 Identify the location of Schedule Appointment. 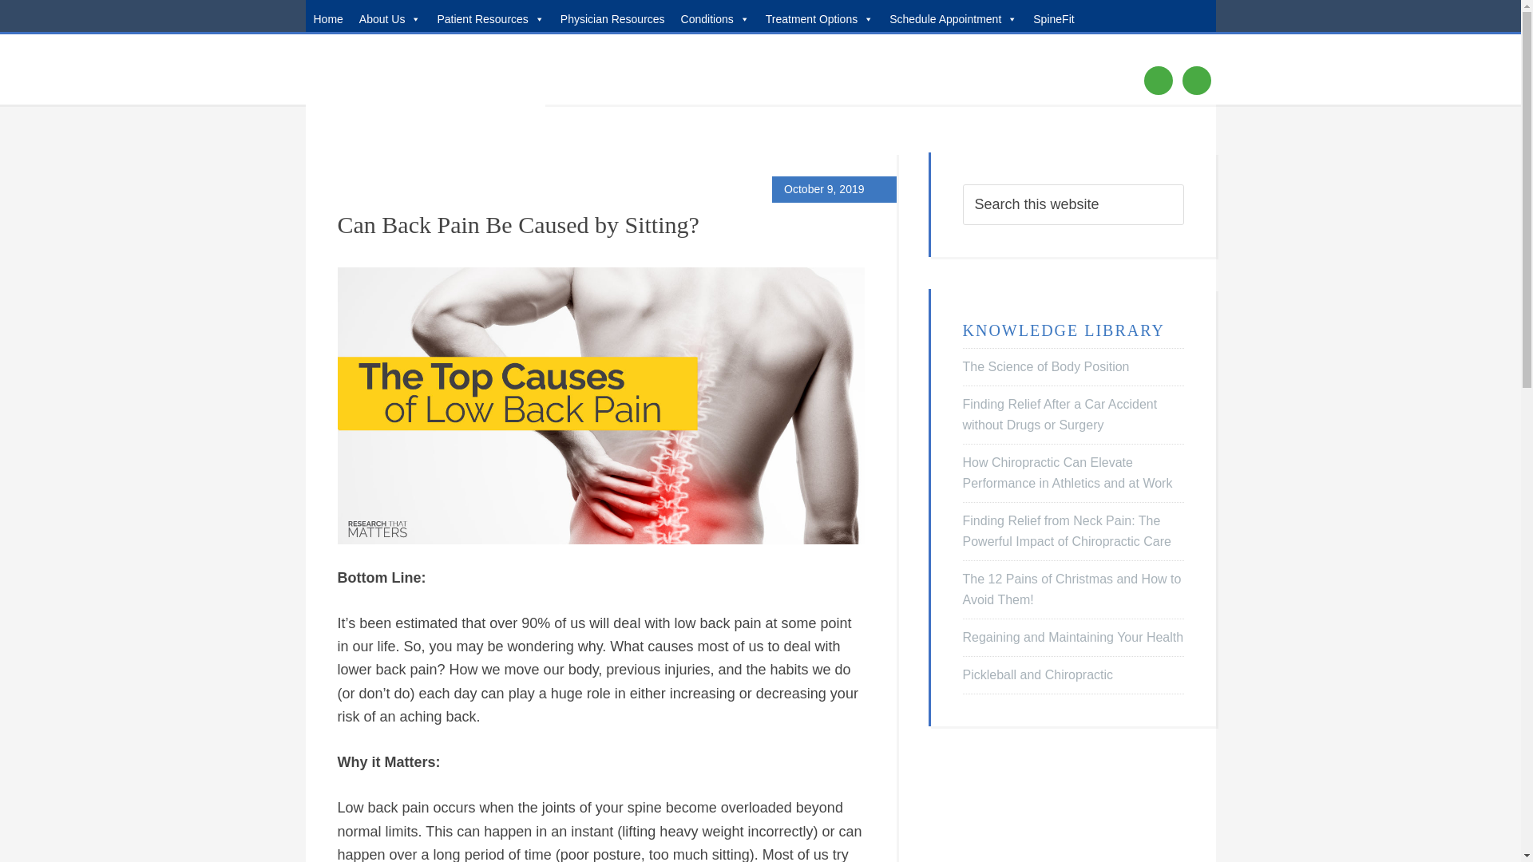
(953, 16).